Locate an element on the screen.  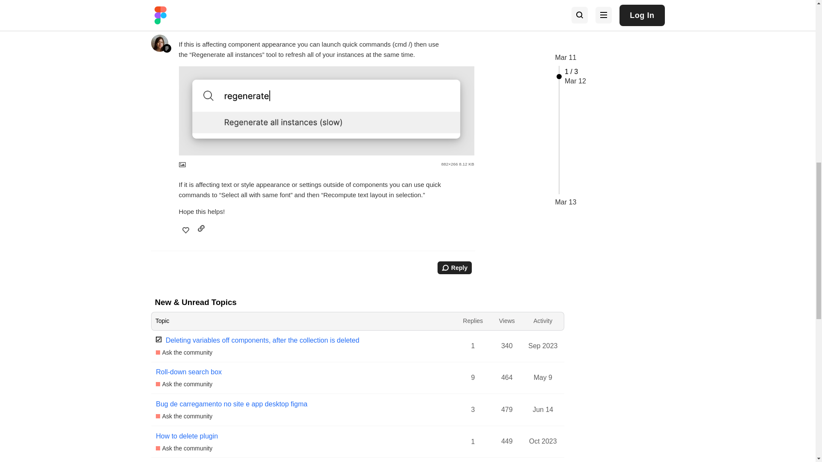
Reply is located at coordinates (455, 268).